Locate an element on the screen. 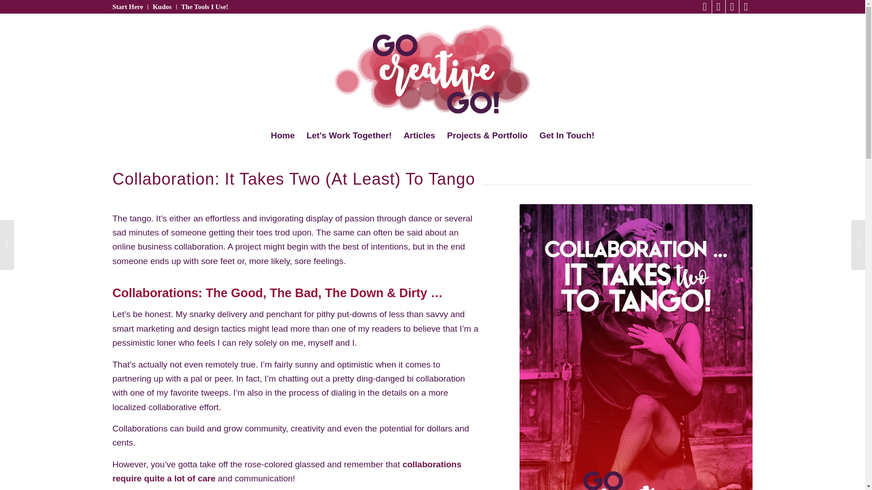 The image size is (872, 490). Home is located at coordinates (282, 136).